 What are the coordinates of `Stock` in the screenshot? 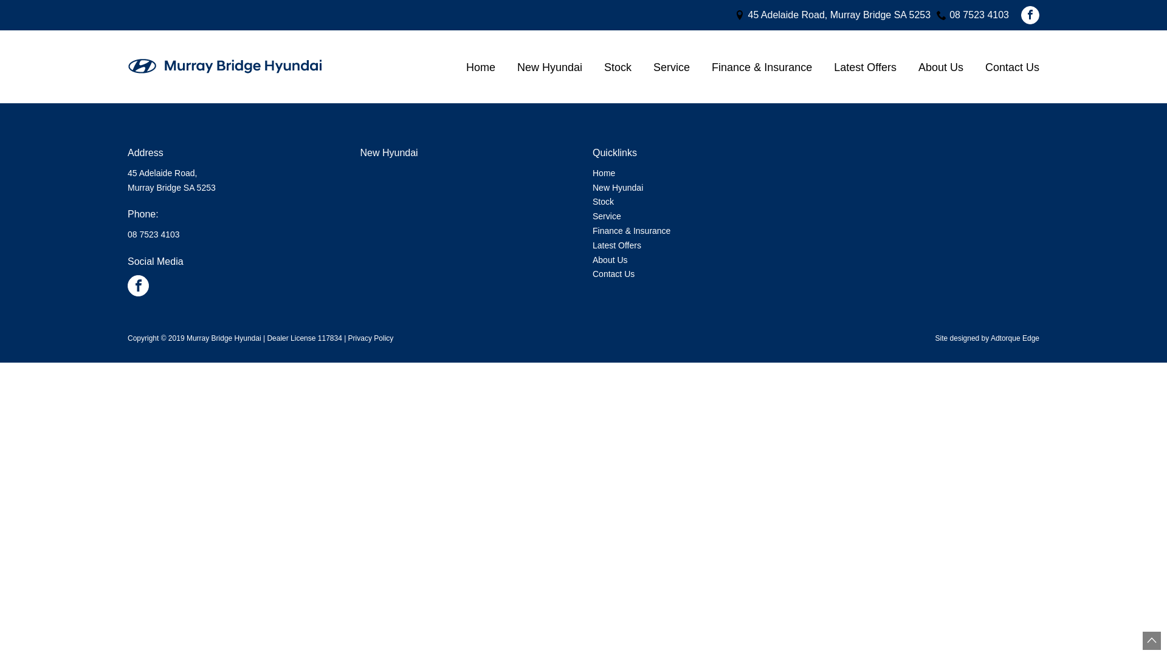 It's located at (618, 66).